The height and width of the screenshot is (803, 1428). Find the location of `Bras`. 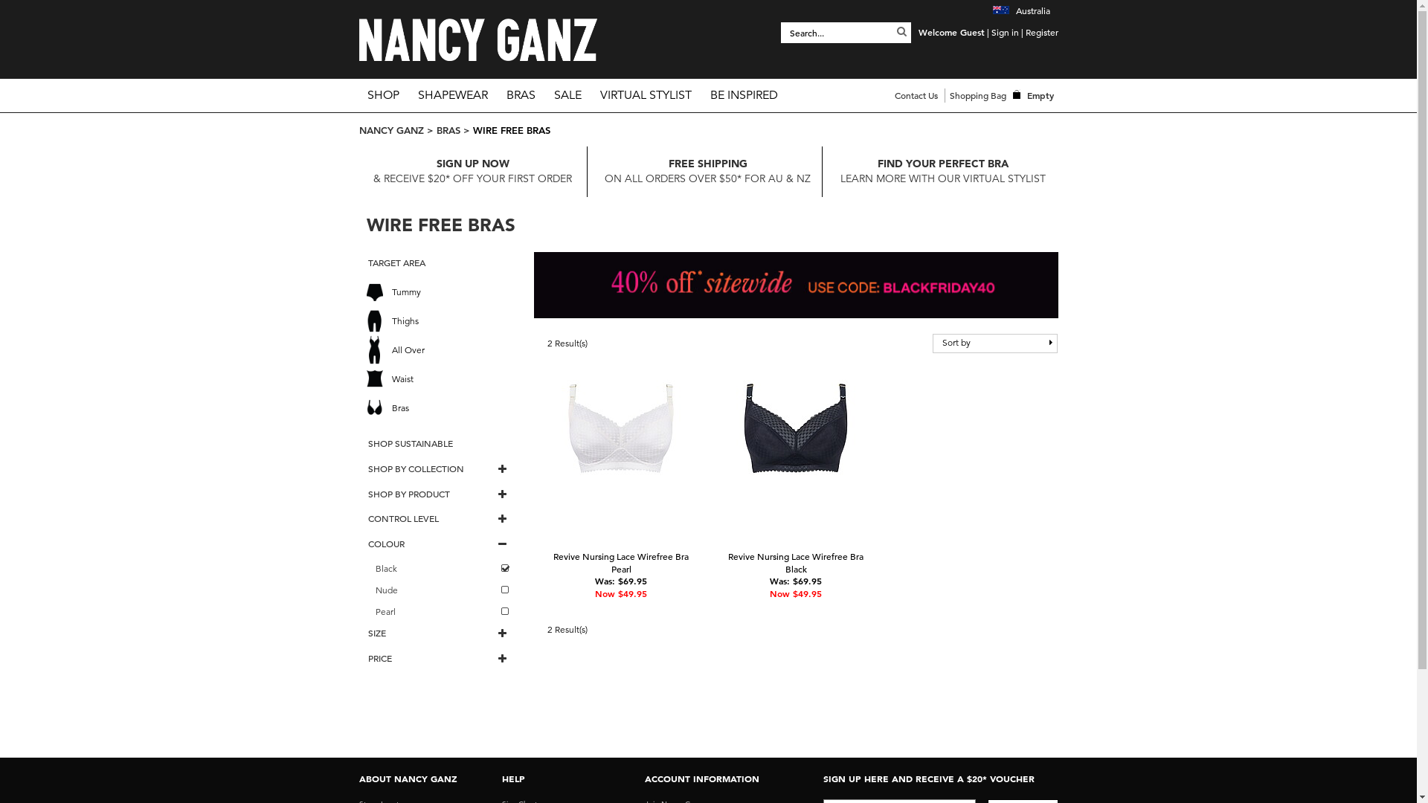

Bras is located at coordinates (442, 407).